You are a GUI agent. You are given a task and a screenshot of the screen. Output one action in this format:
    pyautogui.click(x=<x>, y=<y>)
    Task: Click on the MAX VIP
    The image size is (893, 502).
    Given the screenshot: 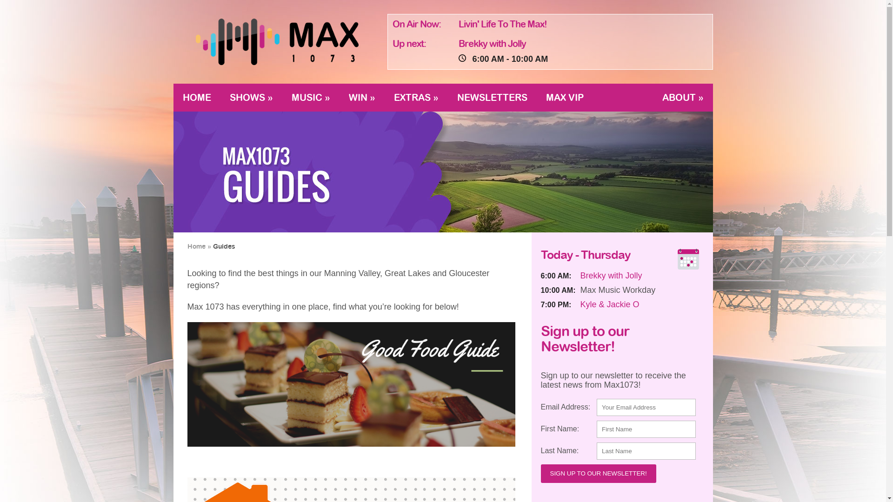 What is the action you would take?
    pyautogui.click(x=565, y=98)
    